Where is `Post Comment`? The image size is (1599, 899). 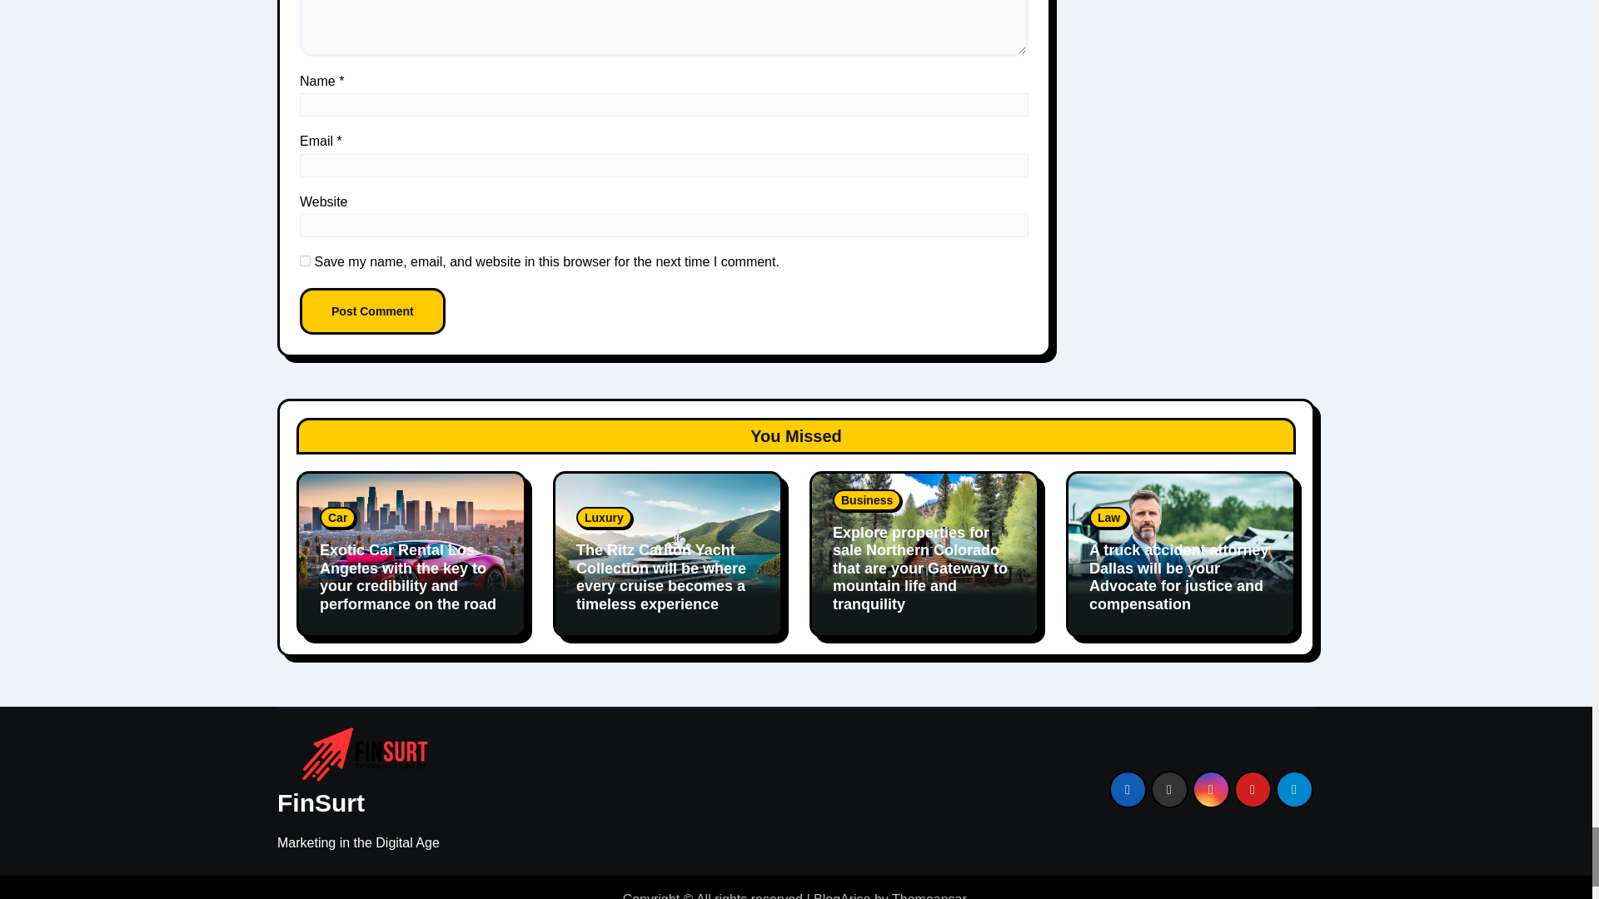 Post Comment is located at coordinates (373, 310).